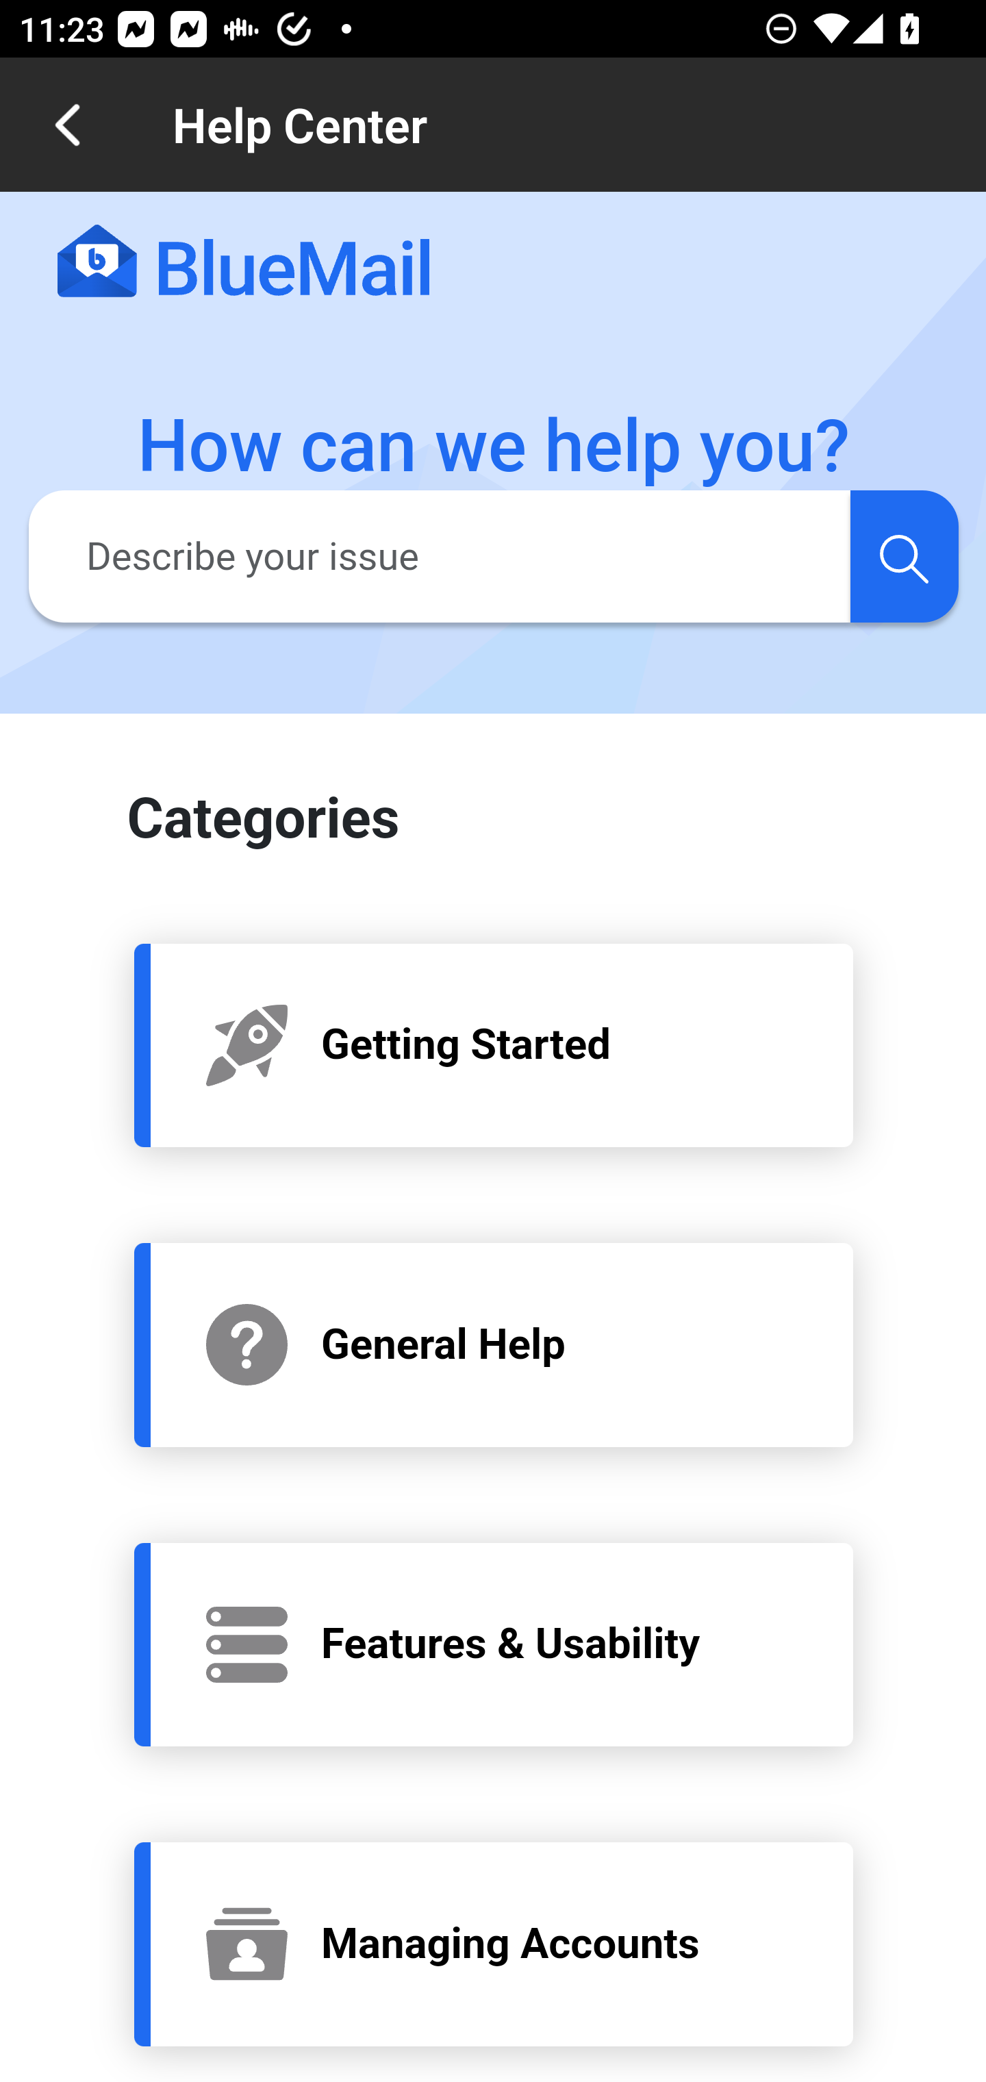  Describe the element at coordinates (904, 555) in the screenshot. I see `search` at that location.